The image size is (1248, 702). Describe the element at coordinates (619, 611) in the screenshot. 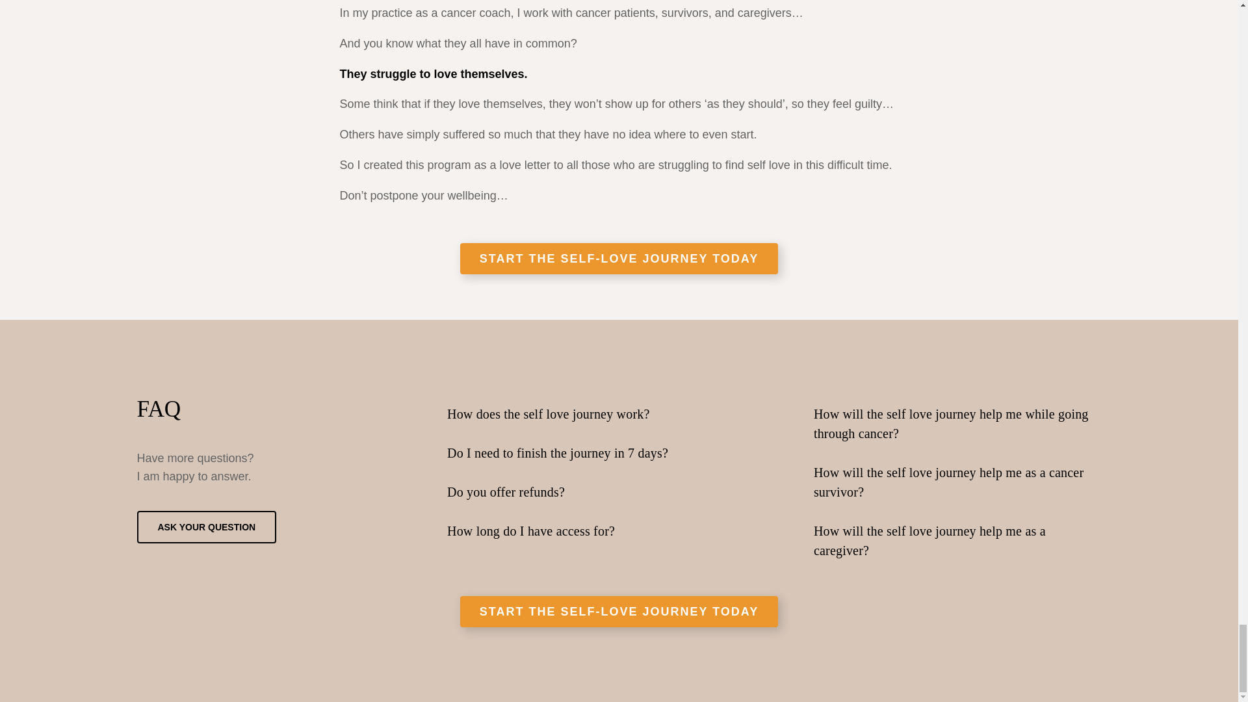

I see `START THE SELF-LOVE JOURNEY TODAY` at that location.